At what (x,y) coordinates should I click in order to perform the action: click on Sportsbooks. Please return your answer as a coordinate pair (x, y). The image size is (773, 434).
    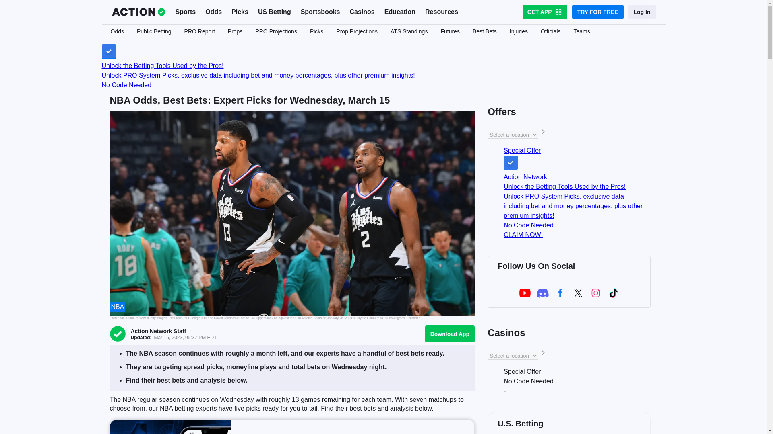
    Looking at the image, I should click on (320, 12).